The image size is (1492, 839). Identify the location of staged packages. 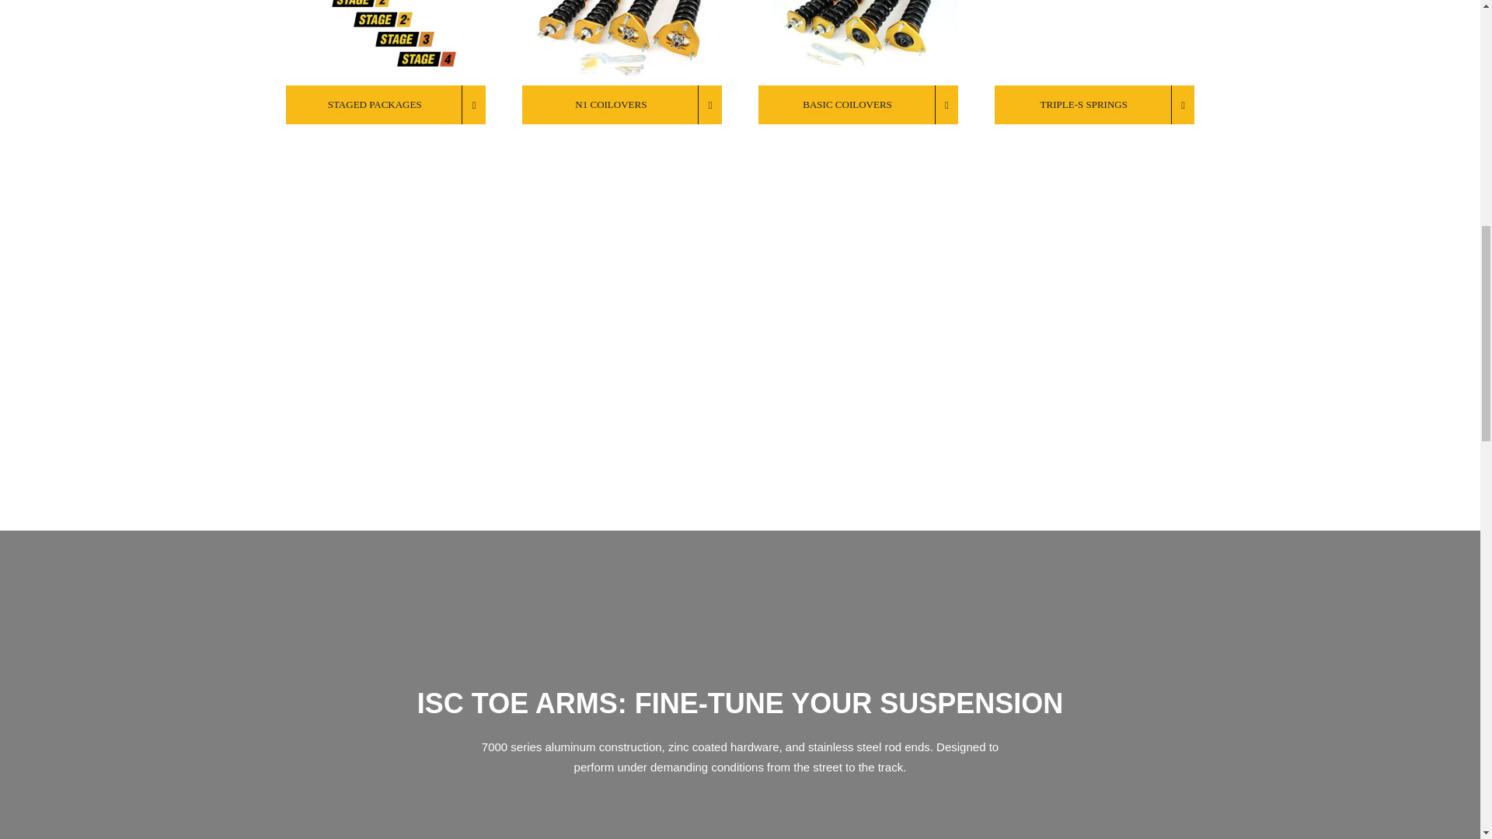
(385, 43).